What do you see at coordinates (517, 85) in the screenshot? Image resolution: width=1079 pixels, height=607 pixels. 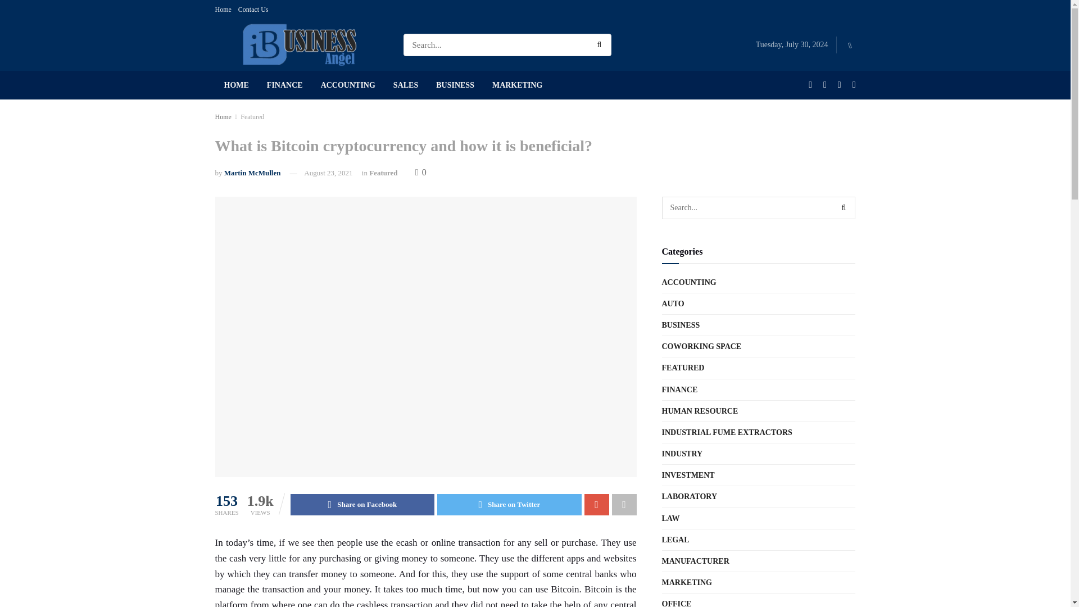 I see `MARKETING` at bounding box center [517, 85].